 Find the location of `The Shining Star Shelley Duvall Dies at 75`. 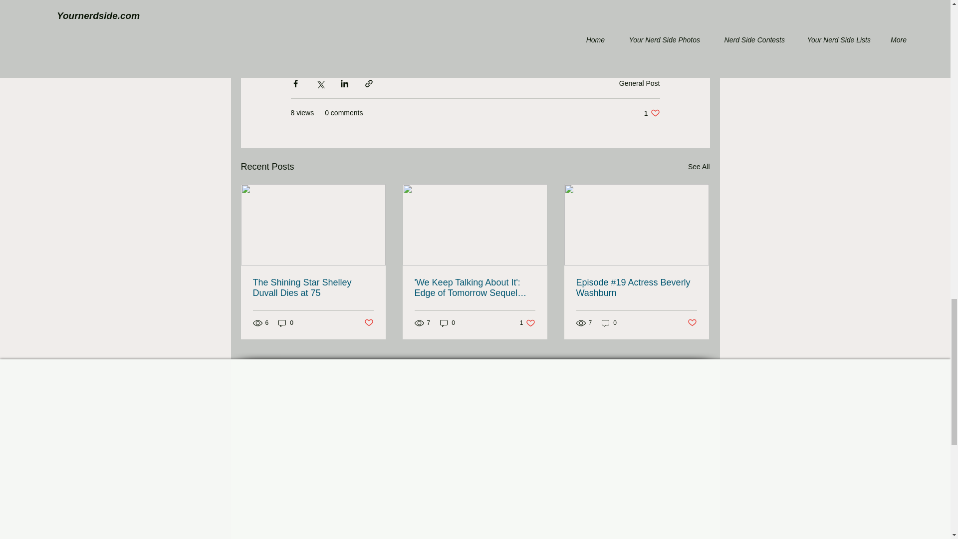

The Shining Star Shelley Duvall Dies at 75 is located at coordinates (313, 288).